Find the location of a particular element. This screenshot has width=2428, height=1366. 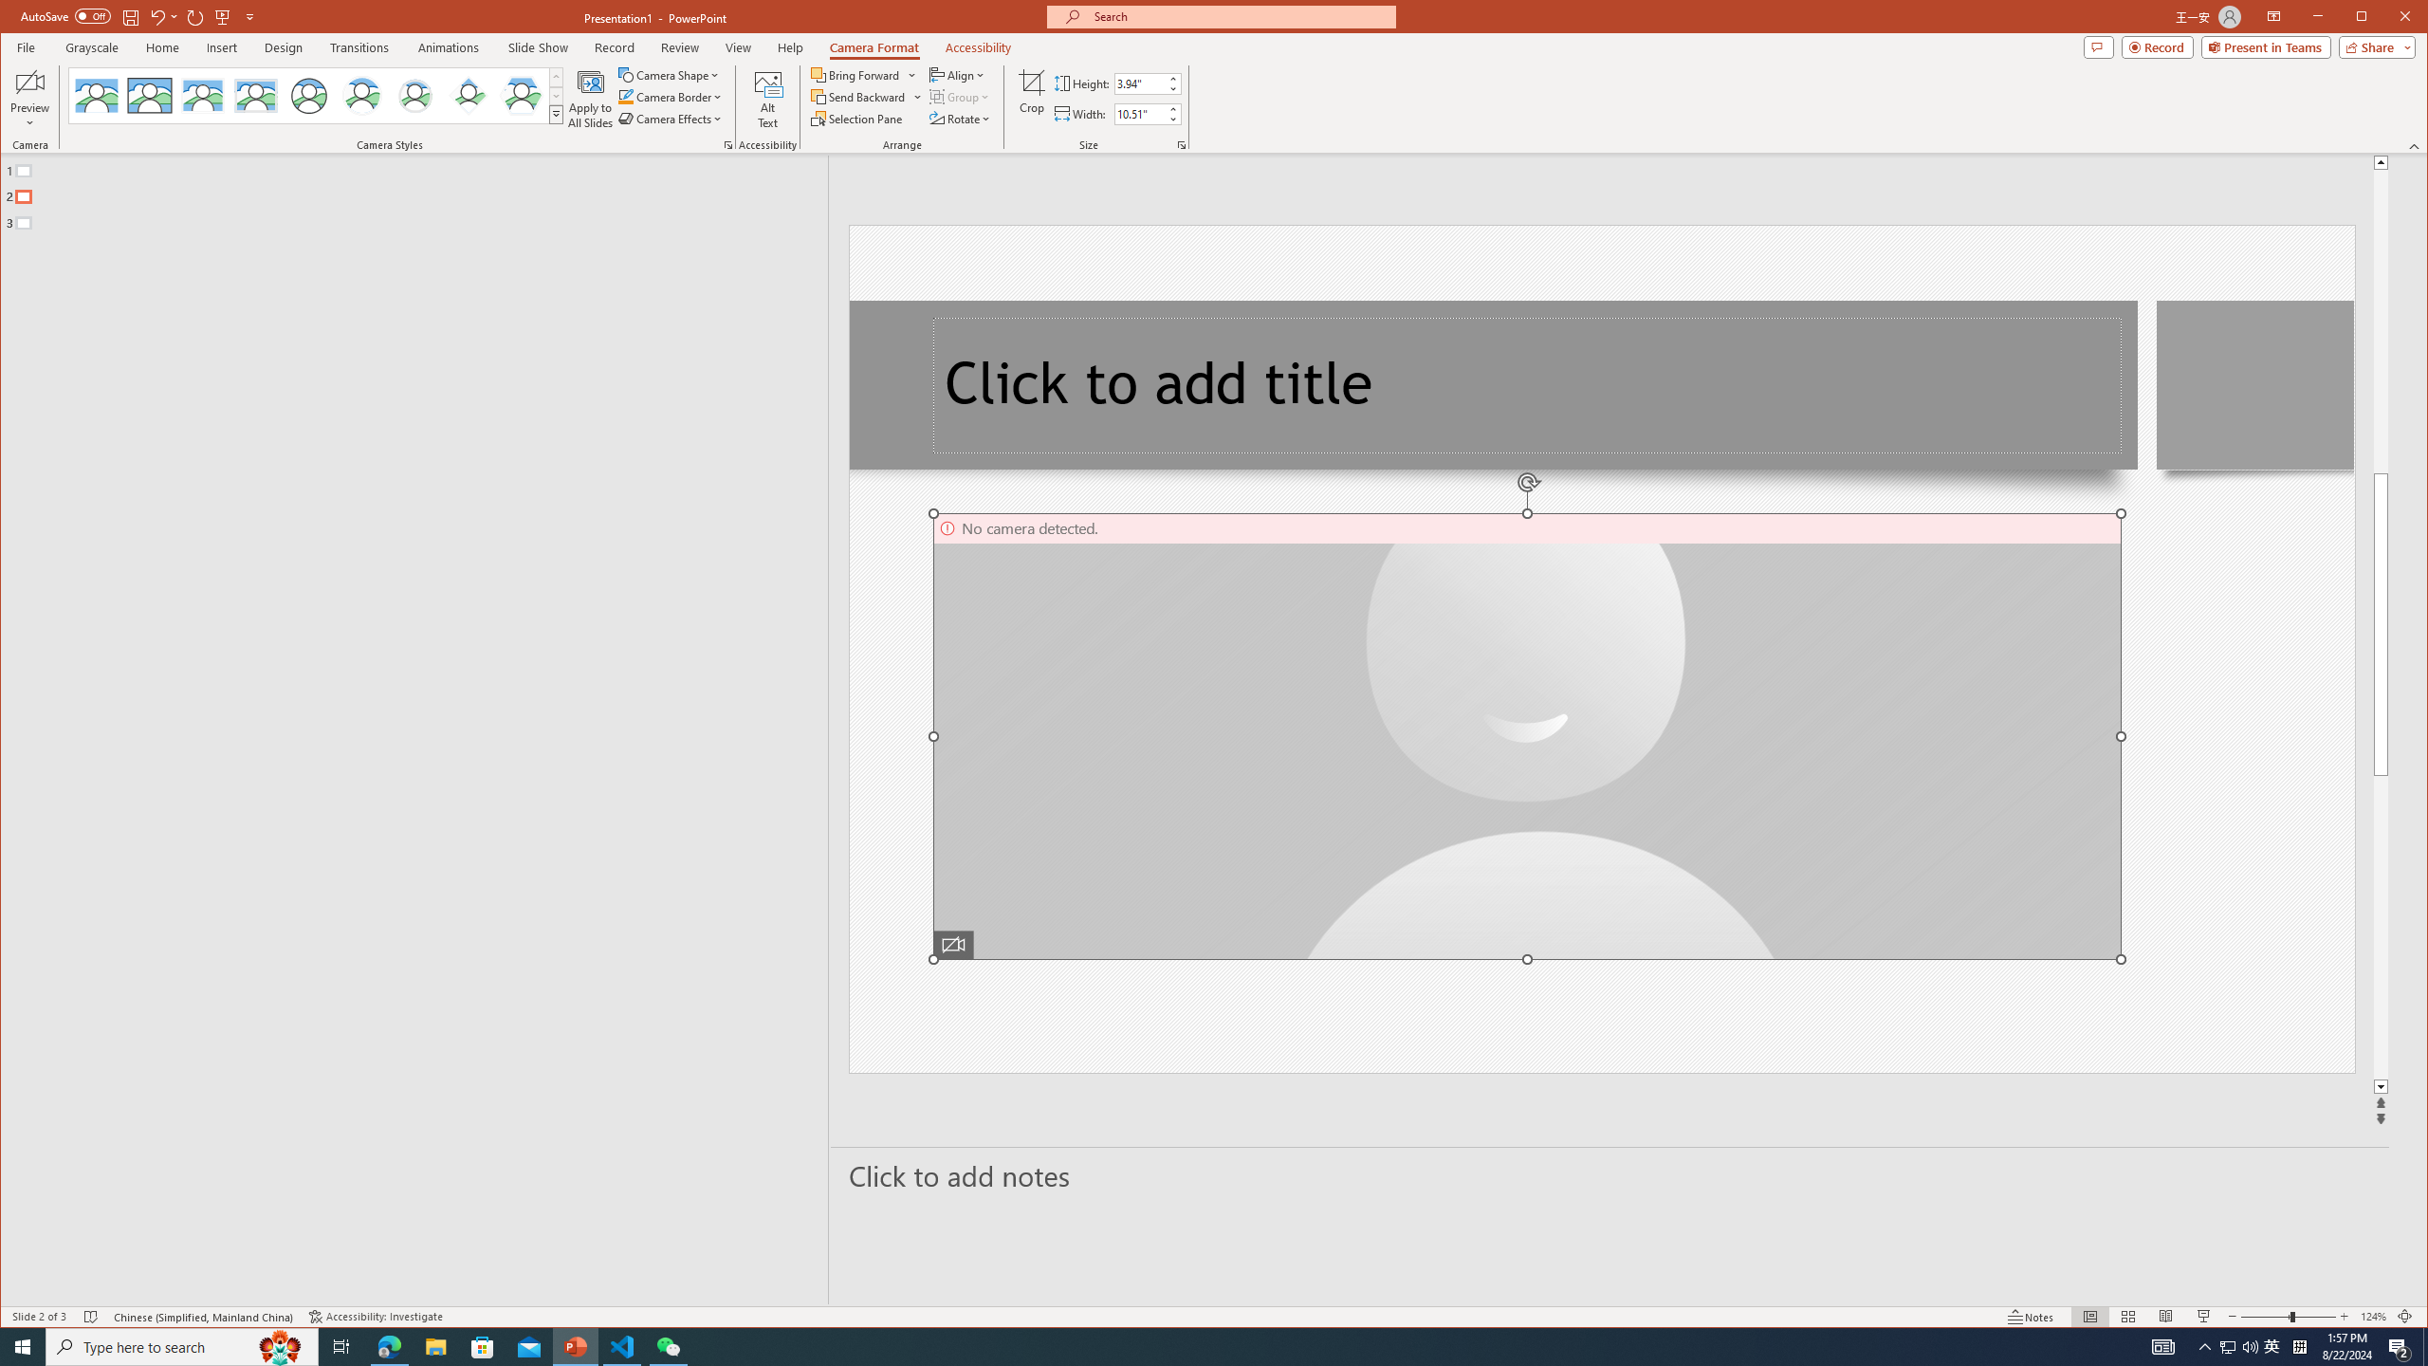

Share is located at coordinates (2373, 46).